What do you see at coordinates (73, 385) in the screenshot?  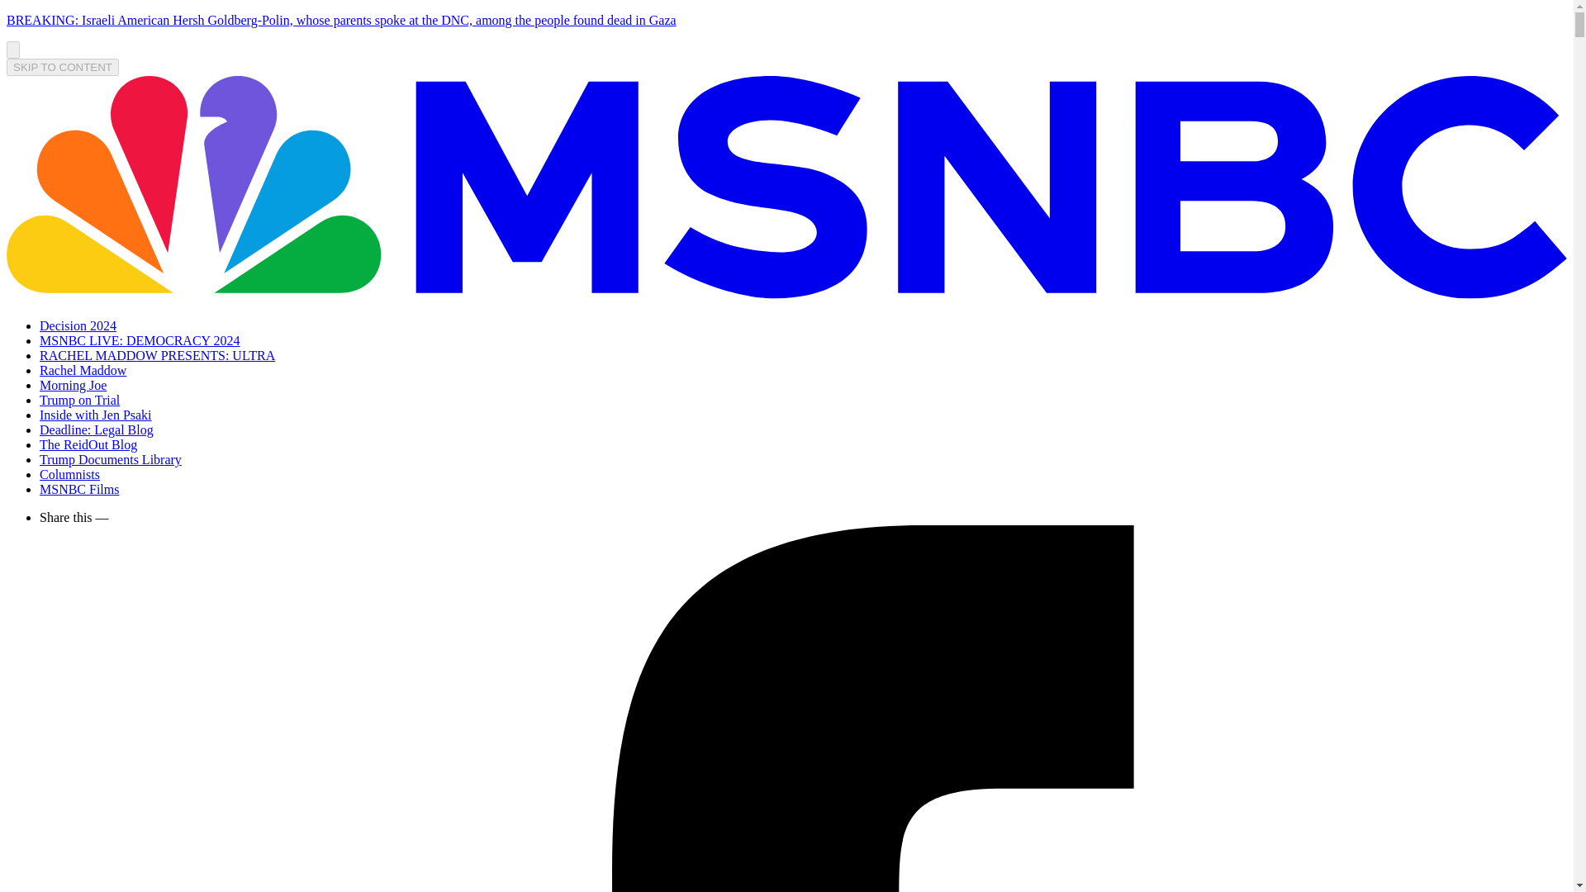 I see `Morning Joe` at bounding box center [73, 385].